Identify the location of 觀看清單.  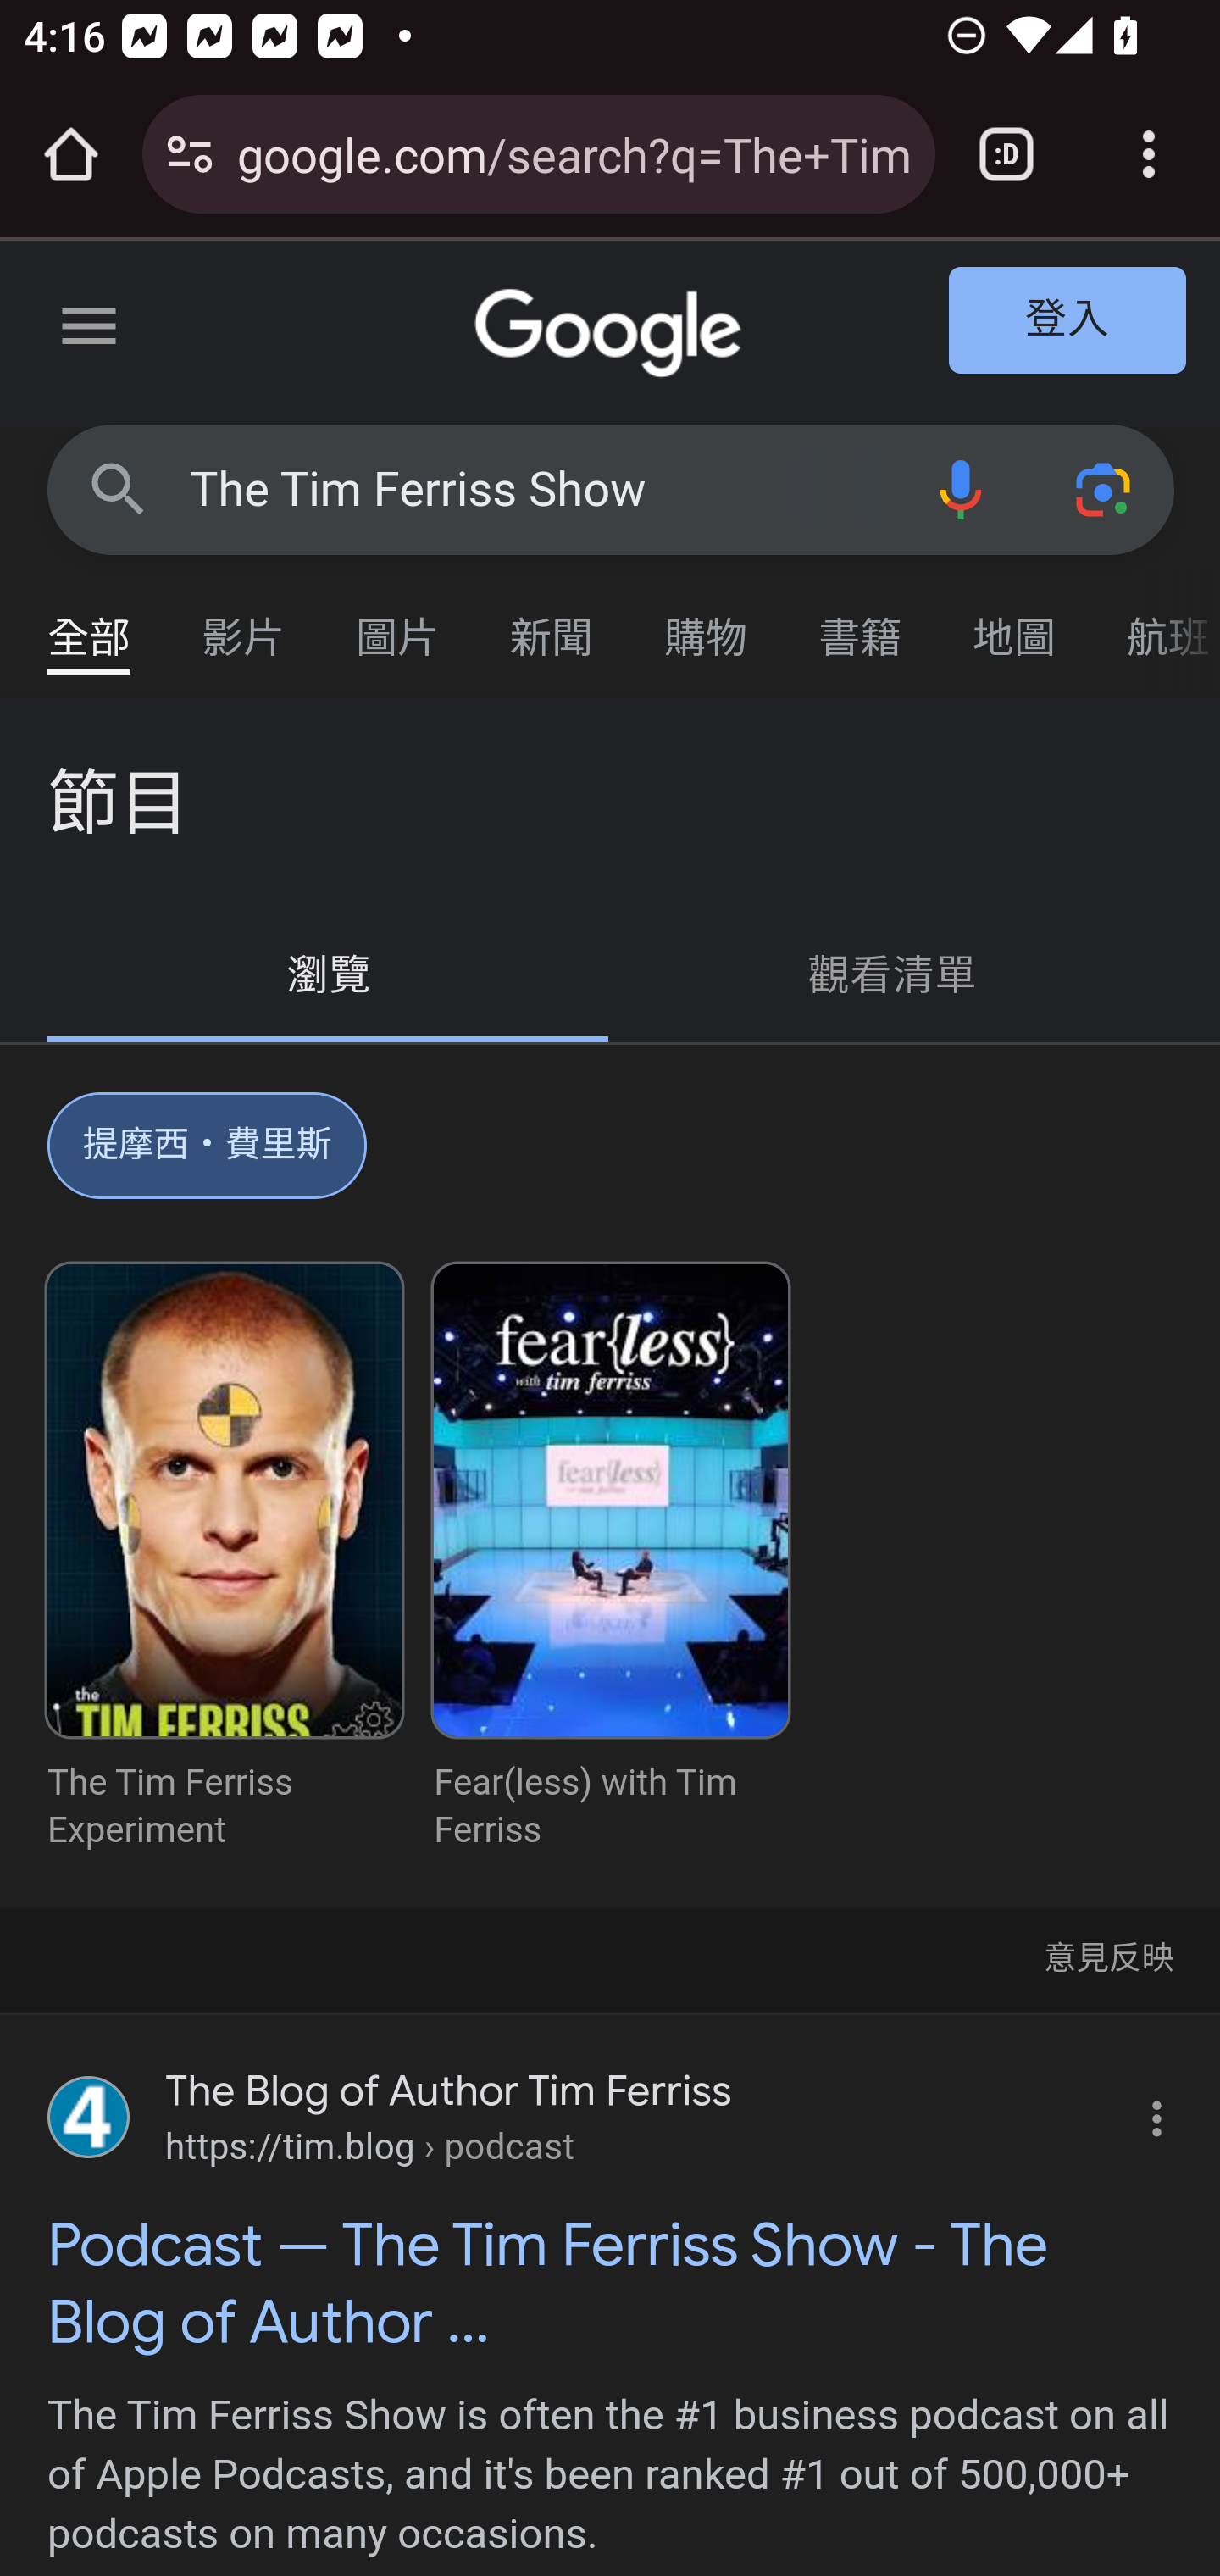
(894, 976).